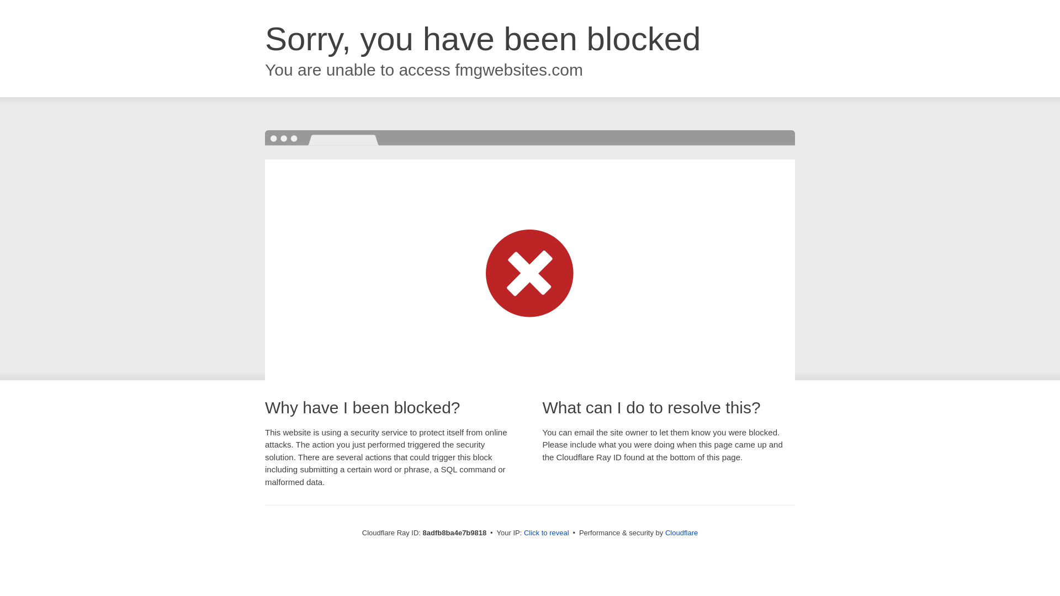  What do you see at coordinates (681, 533) in the screenshot?
I see `Cloudflare` at bounding box center [681, 533].